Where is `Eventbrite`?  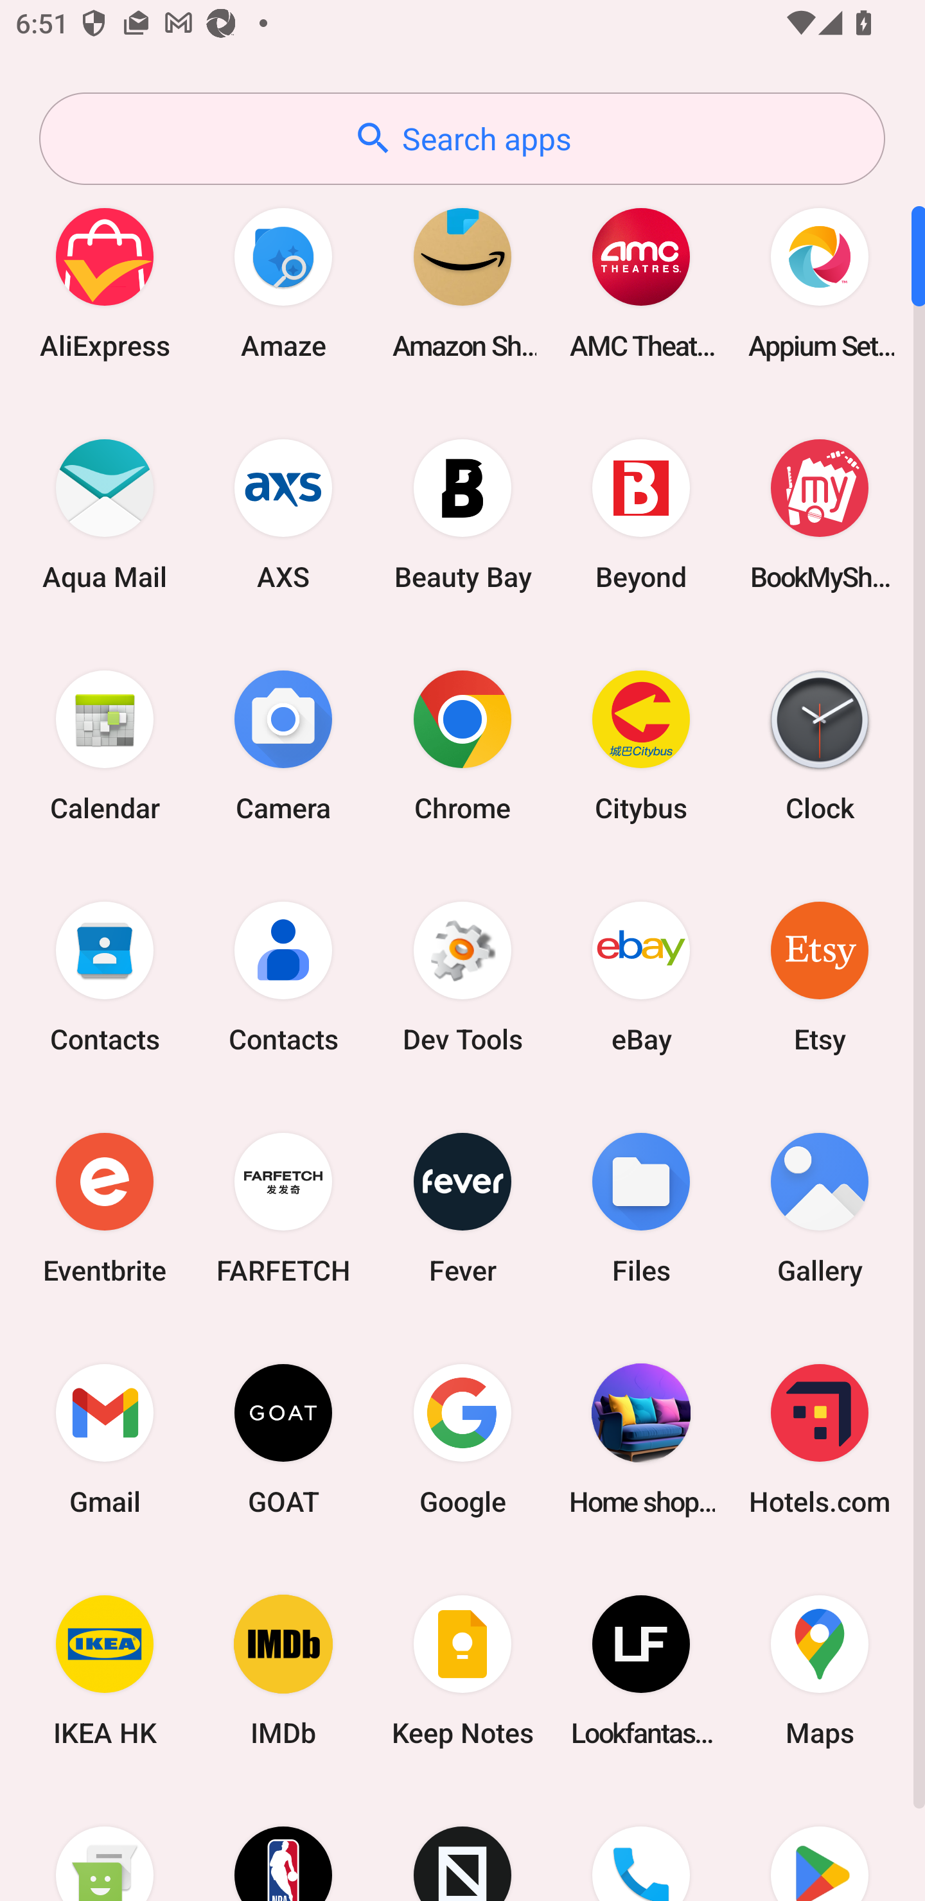
Eventbrite is located at coordinates (105, 1207).